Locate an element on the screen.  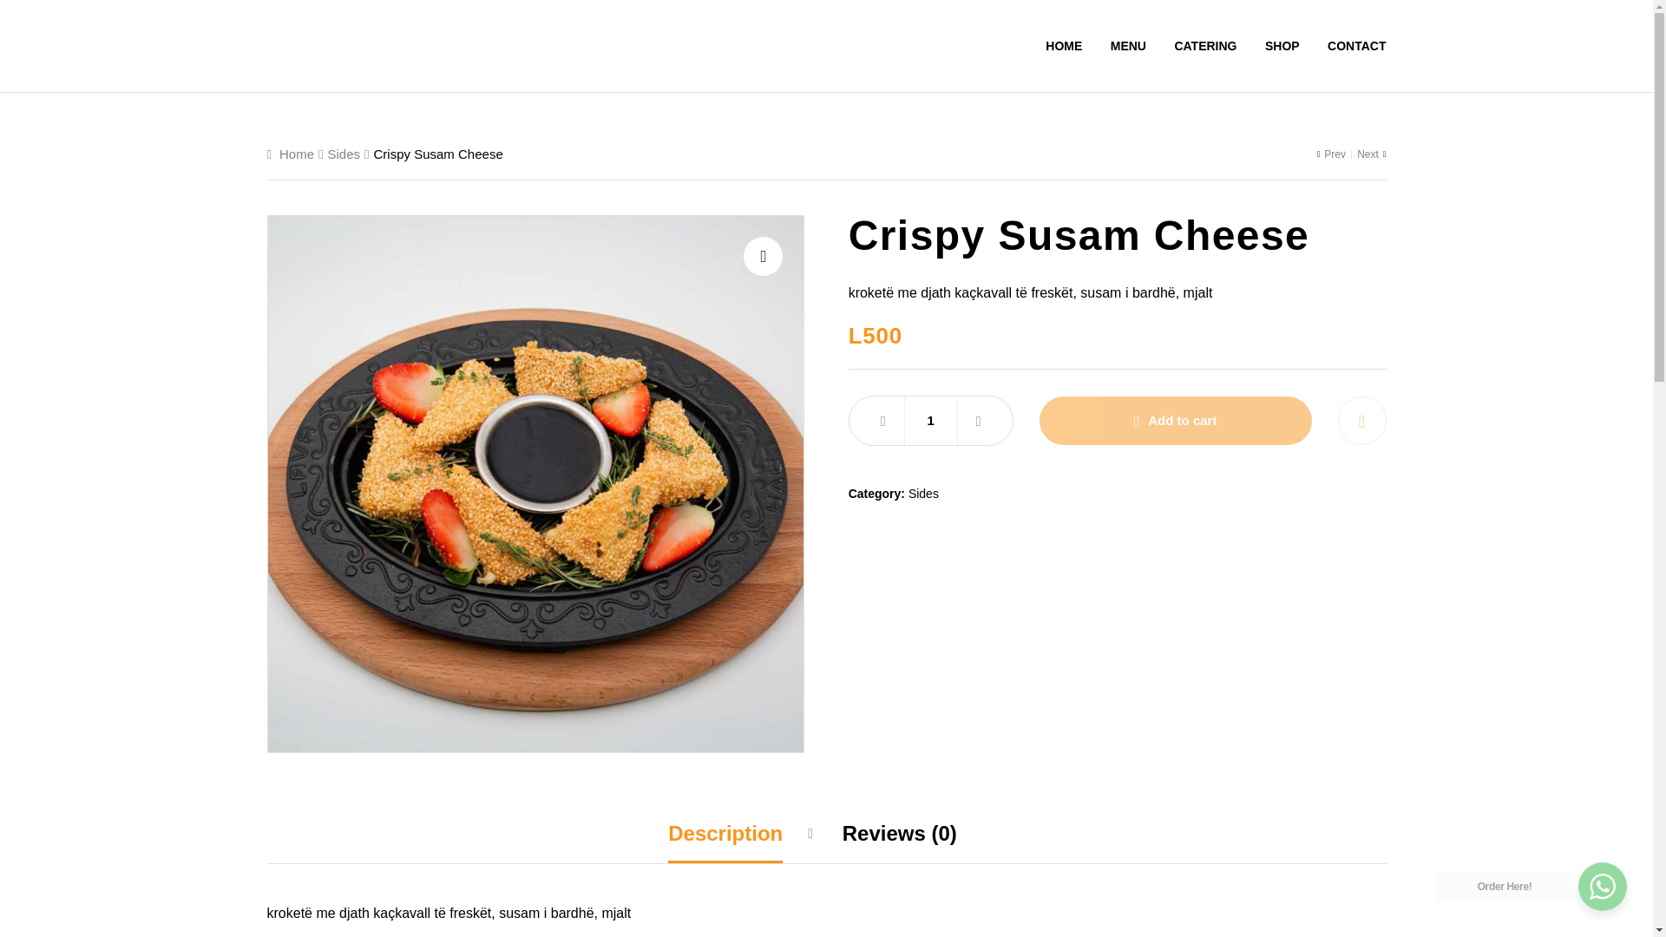
SHOP is located at coordinates (1282, 45).